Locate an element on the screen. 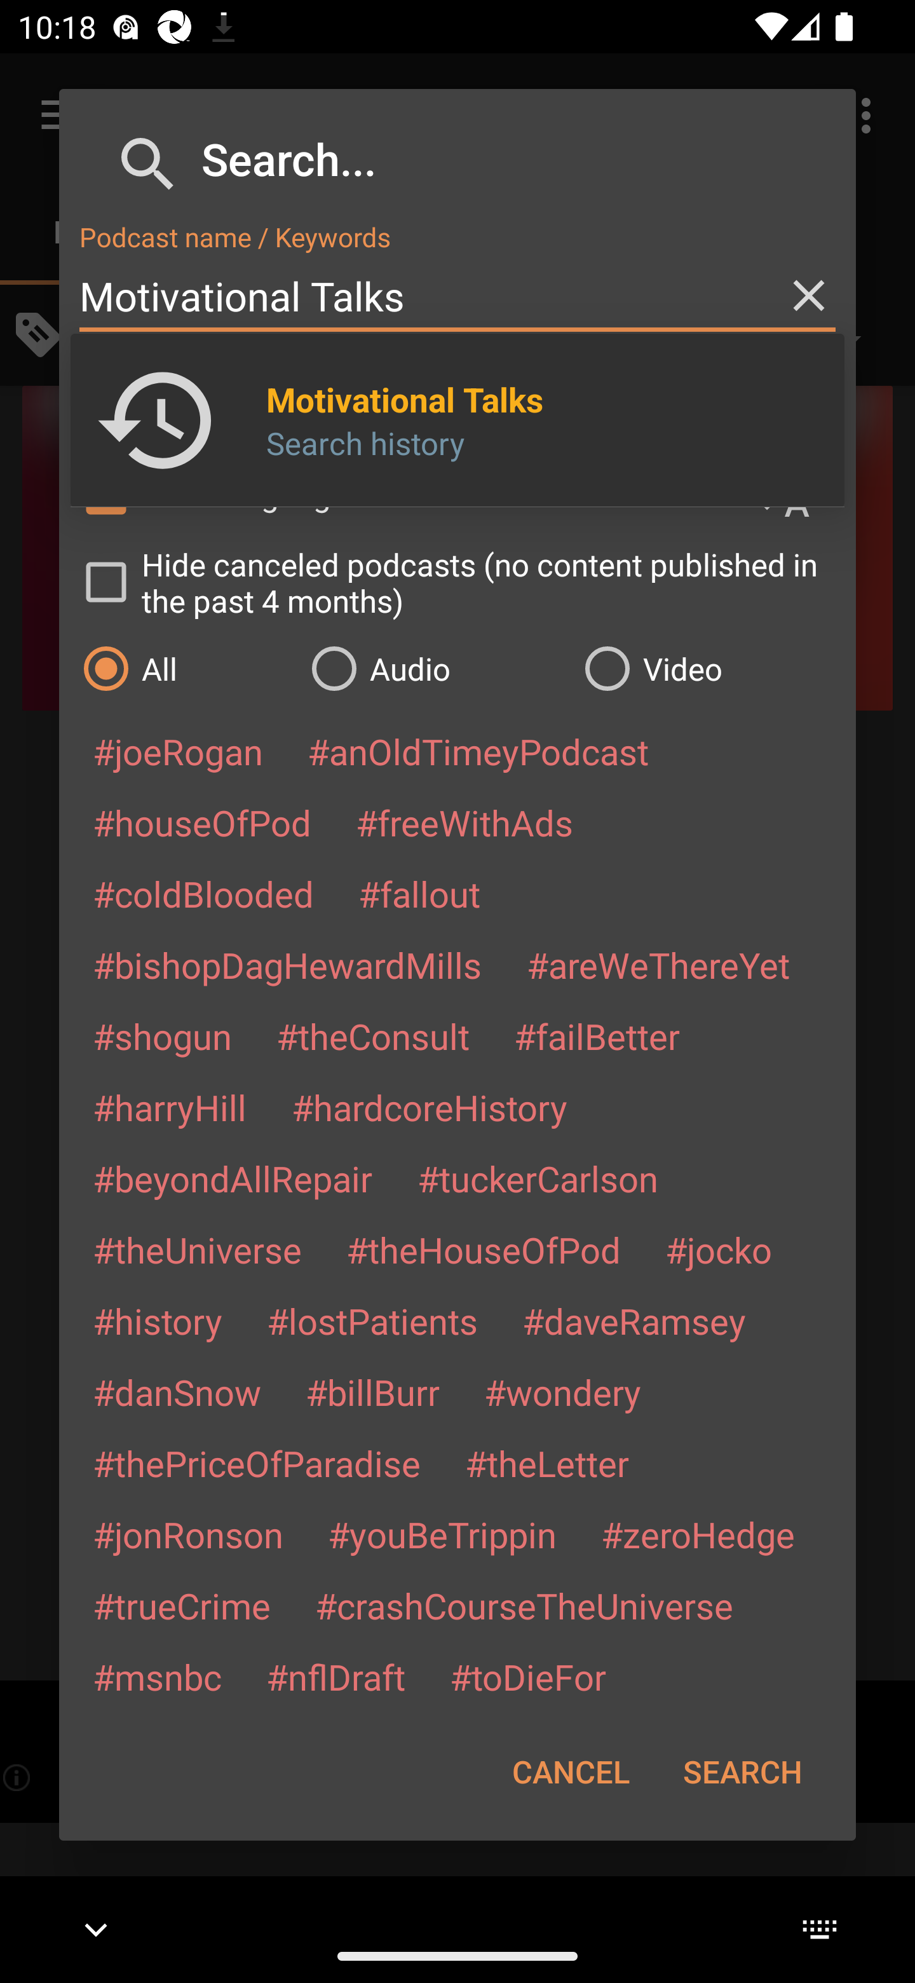 The height and width of the screenshot is (1983, 915). #jocko is located at coordinates (718, 1250).